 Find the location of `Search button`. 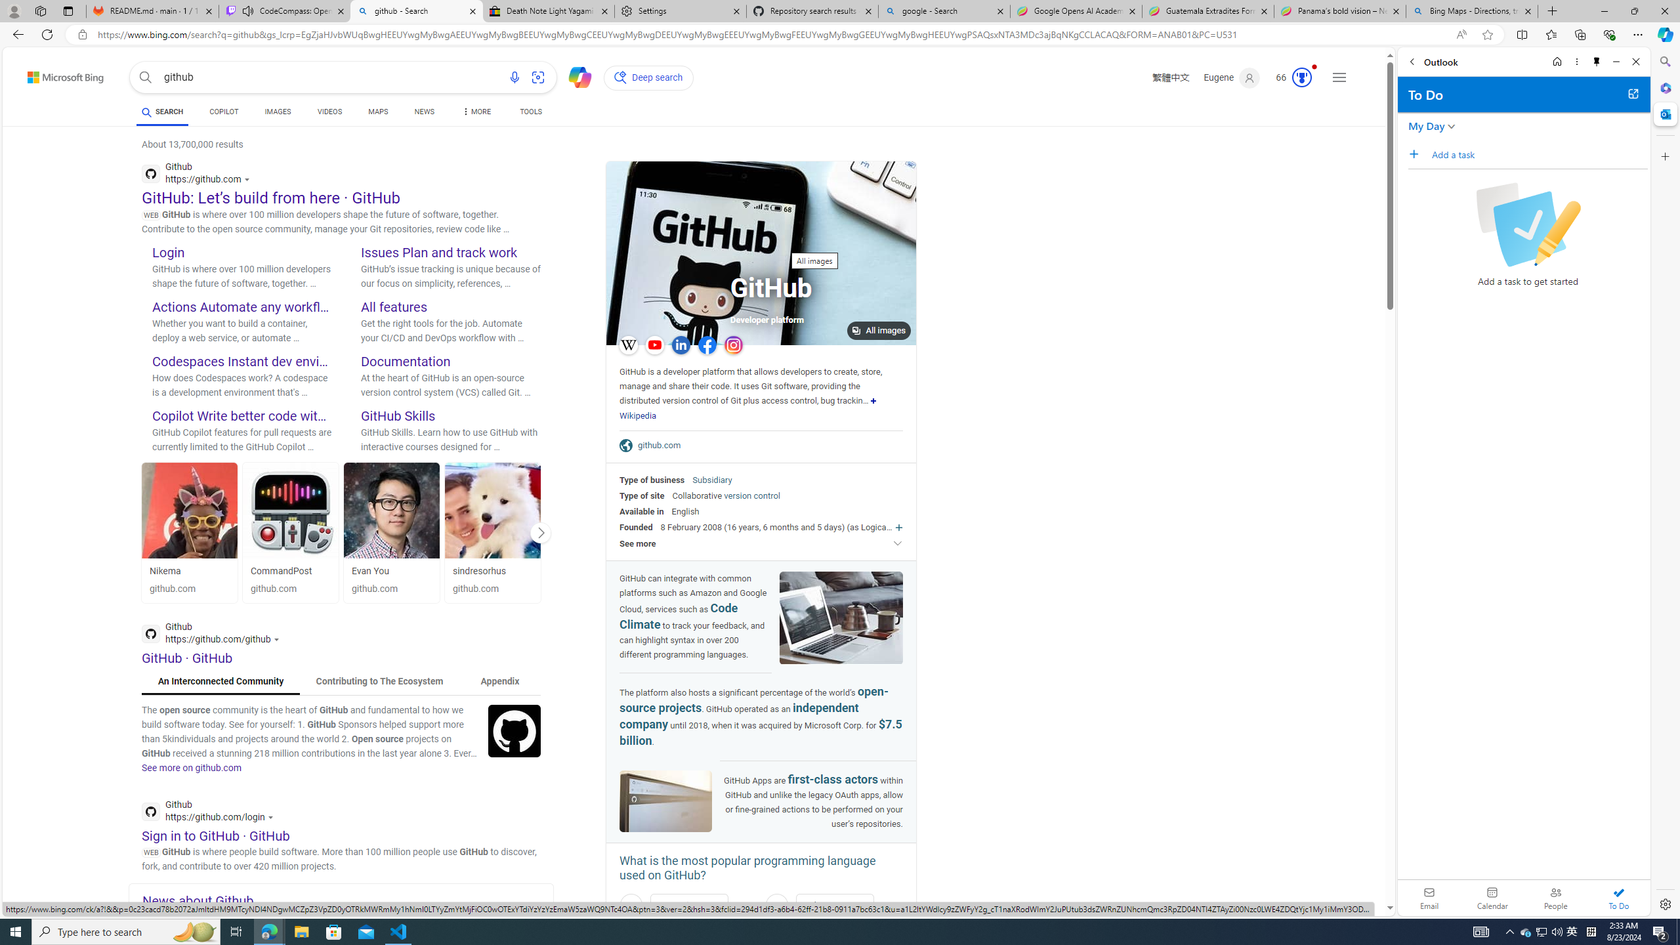

Search button is located at coordinates (146, 77).